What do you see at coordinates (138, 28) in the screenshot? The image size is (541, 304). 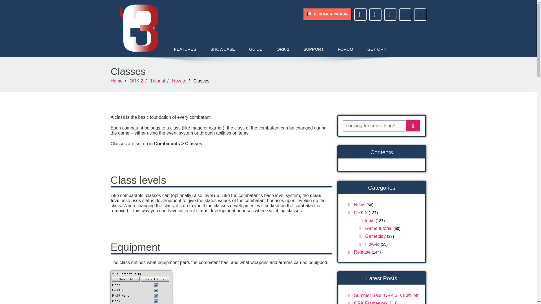 I see `ORK Framework - RPG Editor for Unity` at bounding box center [138, 28].